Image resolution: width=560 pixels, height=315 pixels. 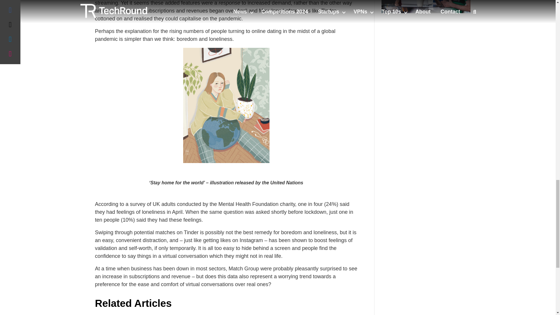 I want to click on Enter The BAME Top 50 Entrepreneurs - Deadline 10th Nov 2021, so click(x=426, y=6).